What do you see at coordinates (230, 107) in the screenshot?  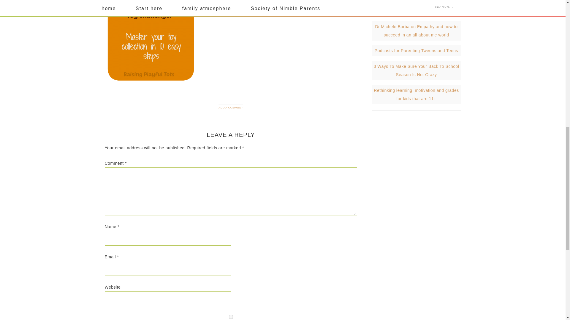 I see `ADD A COMMENT` at bounding box center [230, 107].